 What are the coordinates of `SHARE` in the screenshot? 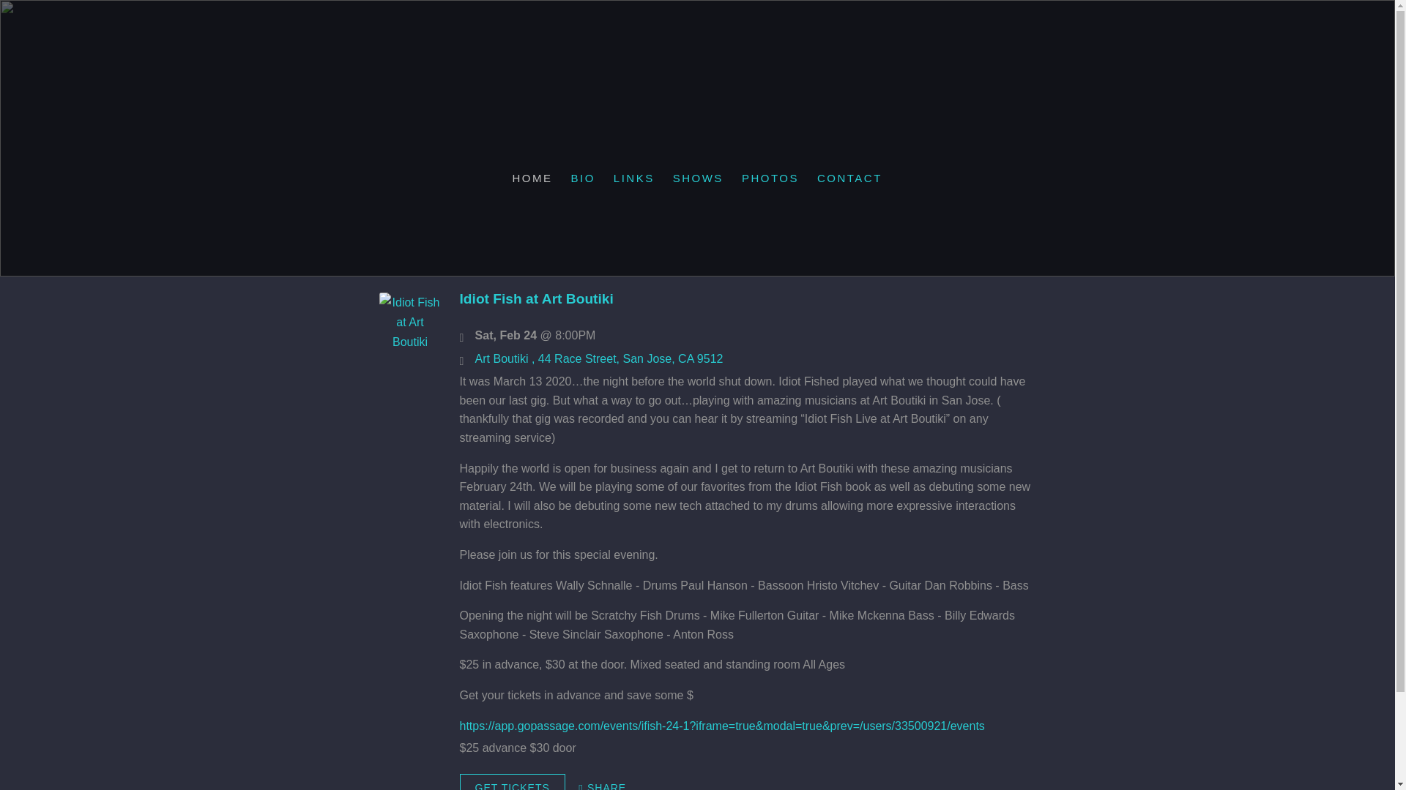 It's located at (602, 783).